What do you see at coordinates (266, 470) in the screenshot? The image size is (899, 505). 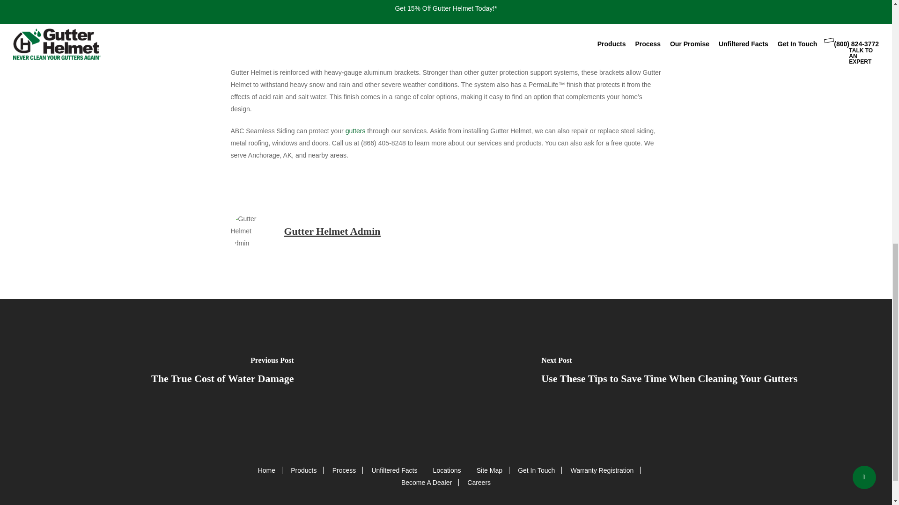 I see `Home` at bounding box center [266, 470].